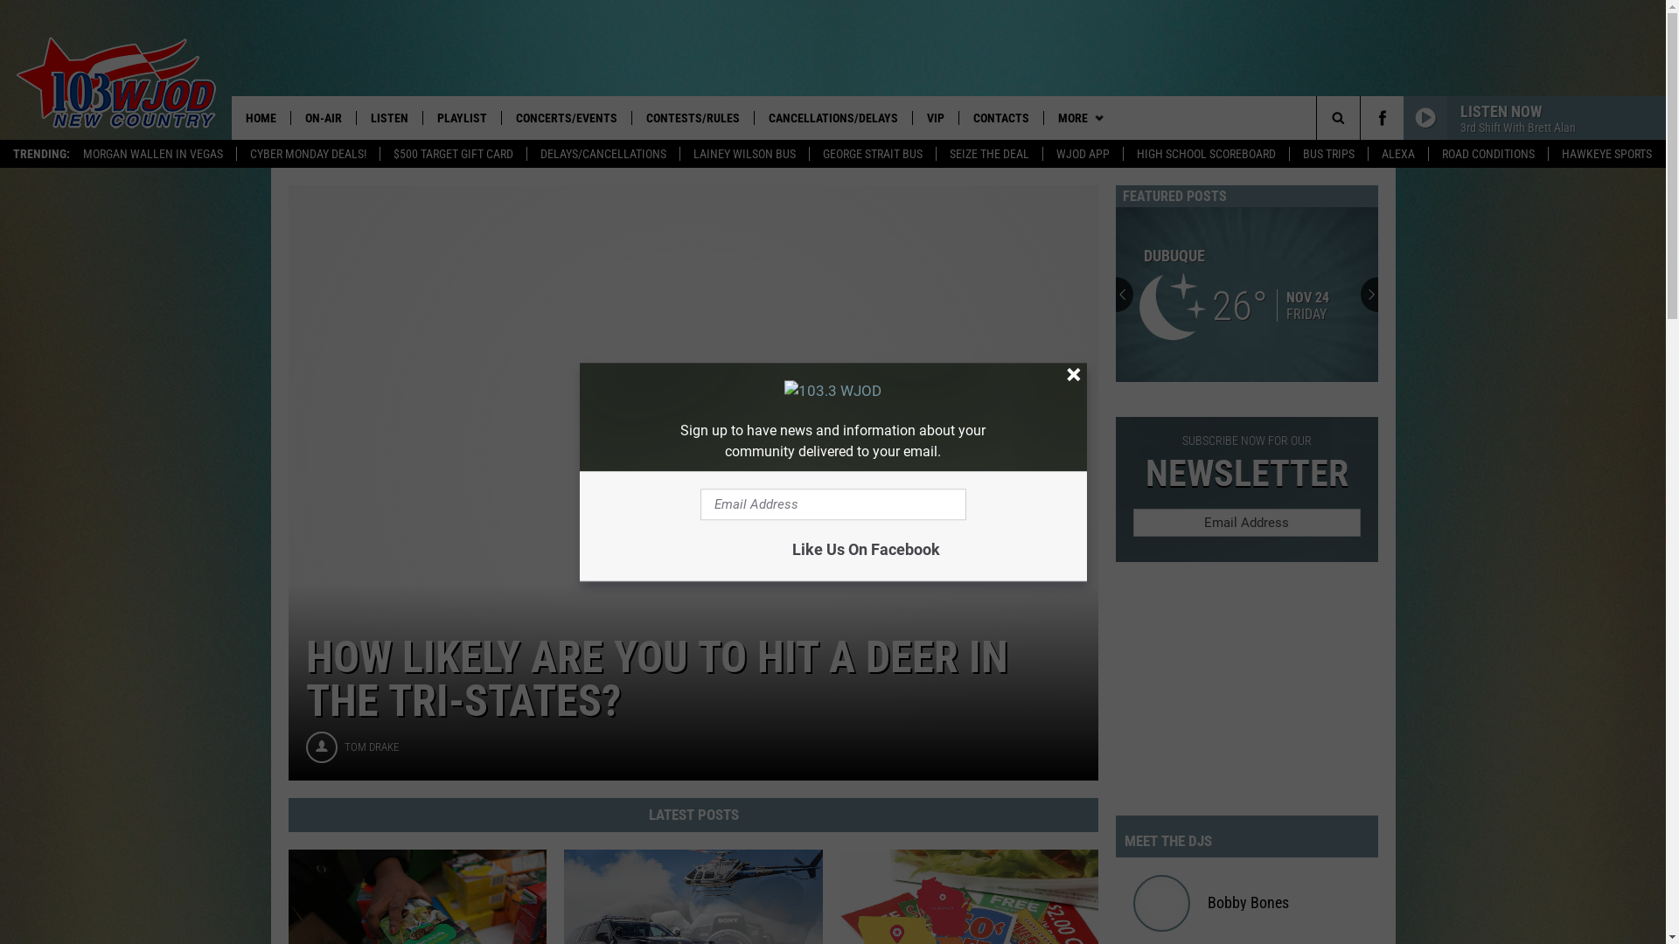 The height and width of the screenshot is (944, 1679). I want to click on Close, so click(1073, 376).